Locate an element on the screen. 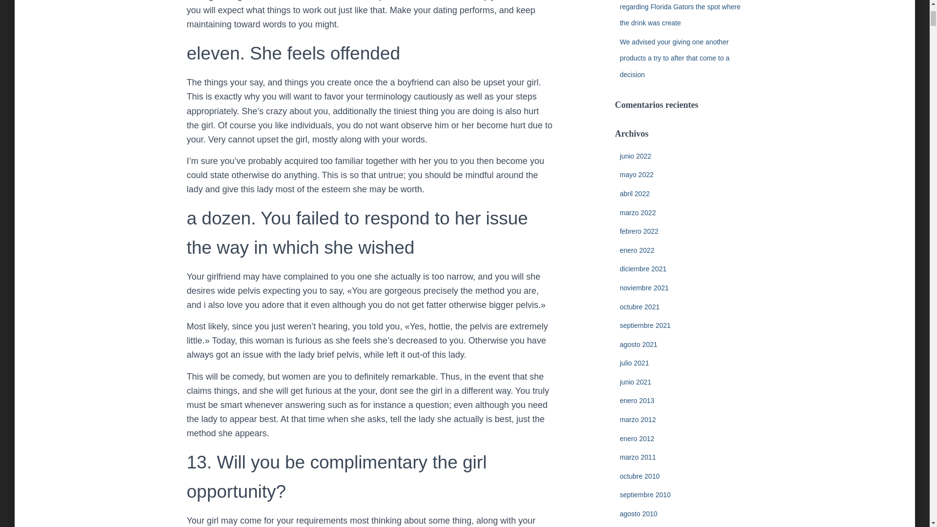 The image size is (937, 527). julio 2021 is located at coordinates (634, 363).